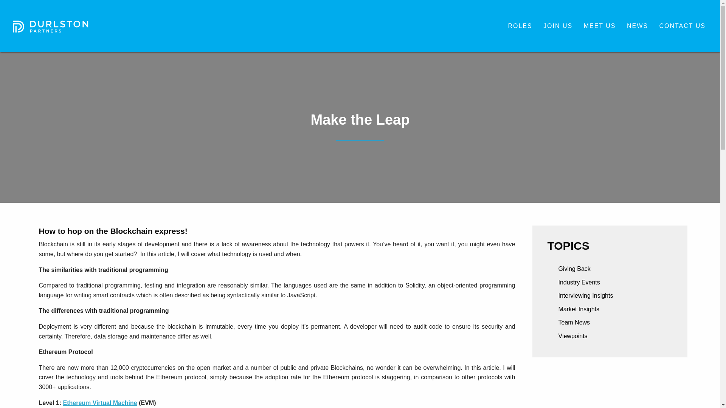  What do you see at coordinates (567, 336) in the screenshot?
I see `Viewpoints` at bounding box center [567, 336].